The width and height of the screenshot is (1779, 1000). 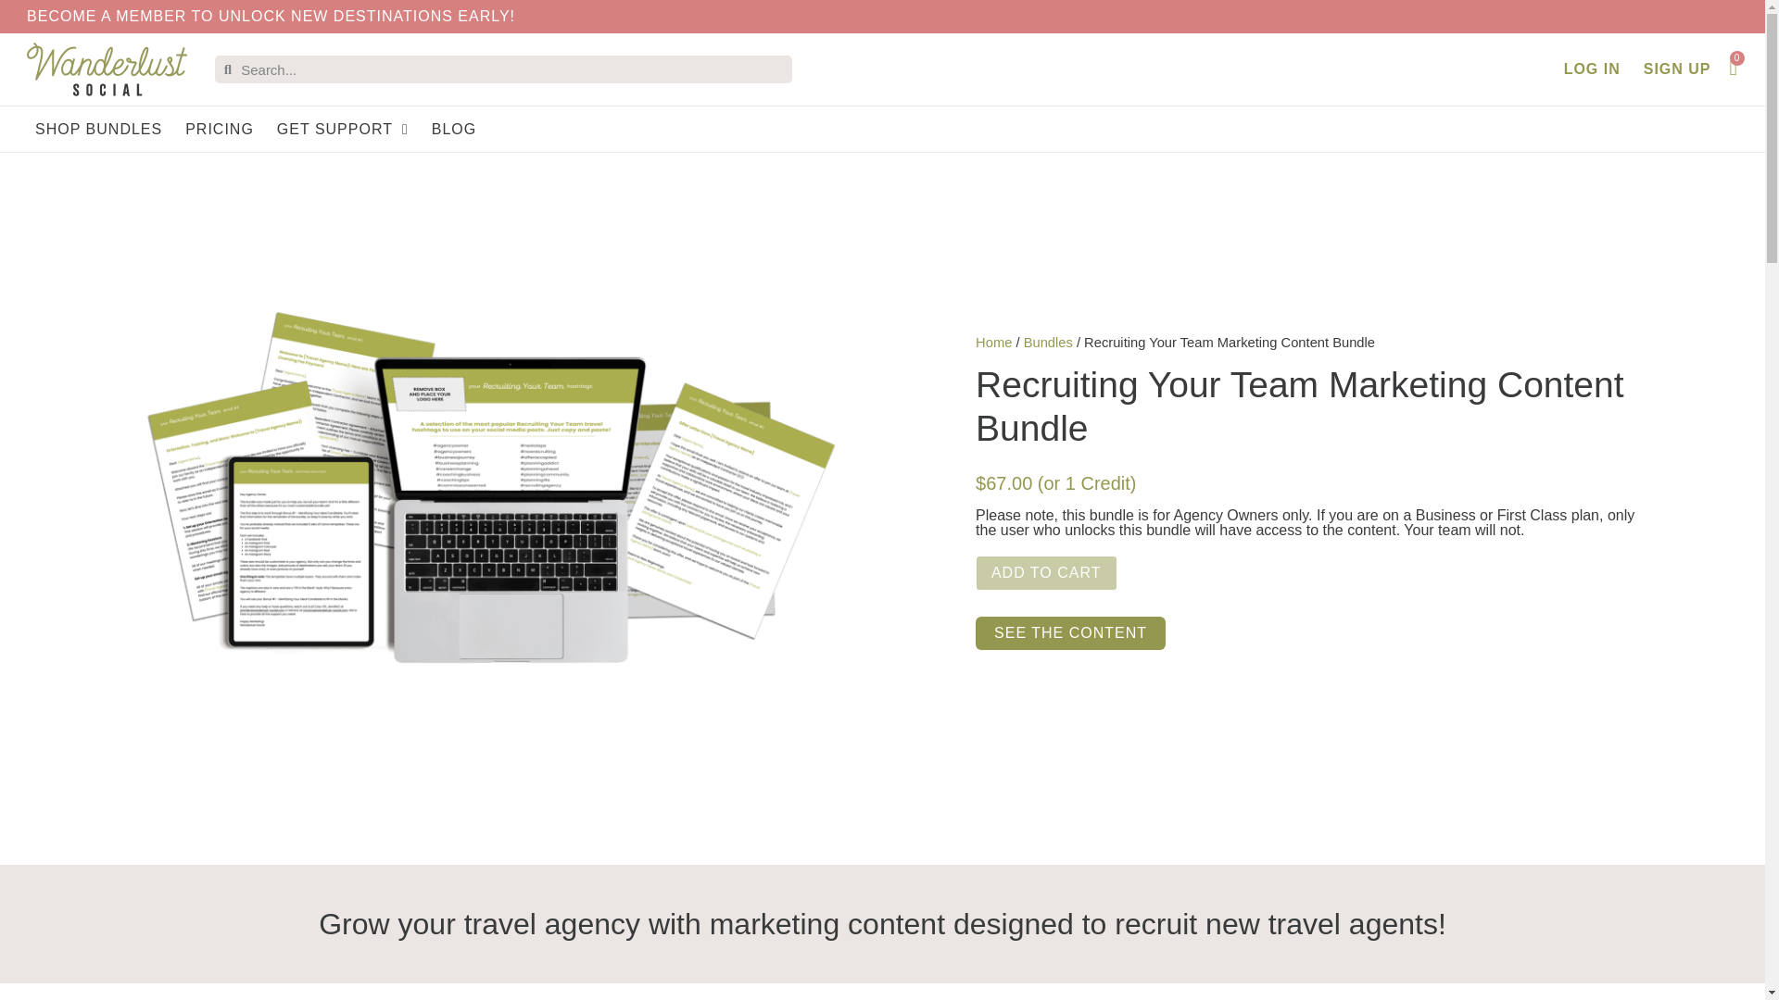 What do you see at coordinates (1592, 69) in the screenshot?
I see `LOG IN` at bounding box center [1592, 69].